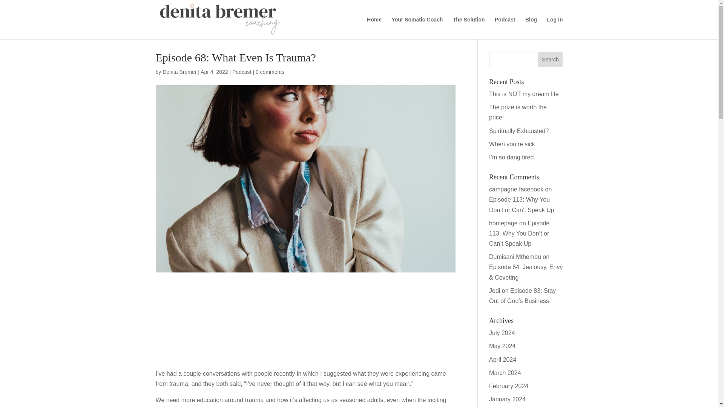 This screenshot has height=407, width=724. I want to click on homepage, so click(503, 223).